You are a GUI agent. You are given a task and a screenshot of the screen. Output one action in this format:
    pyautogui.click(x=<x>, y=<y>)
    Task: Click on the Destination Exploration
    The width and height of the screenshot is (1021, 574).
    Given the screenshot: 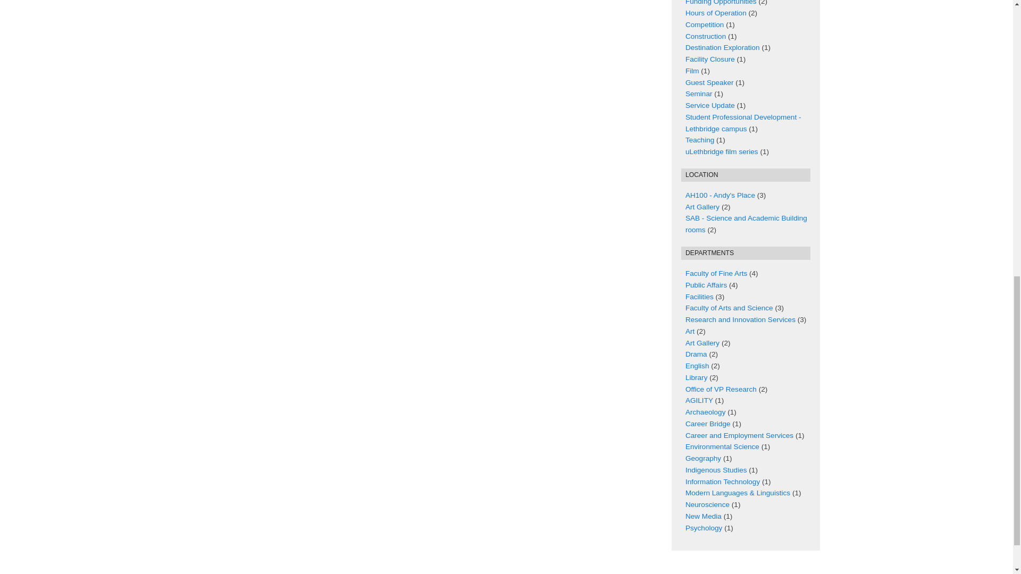 What is the action you would take?
    pyautogui.click(x=722, y=48)
    